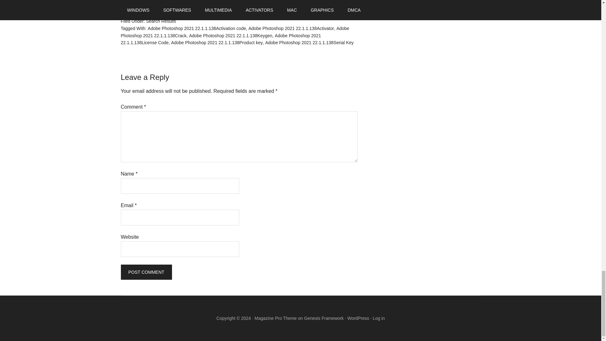  I want to click on Adobe Photoshop 2021 22.1.1.138Product key, so click(217, 42).